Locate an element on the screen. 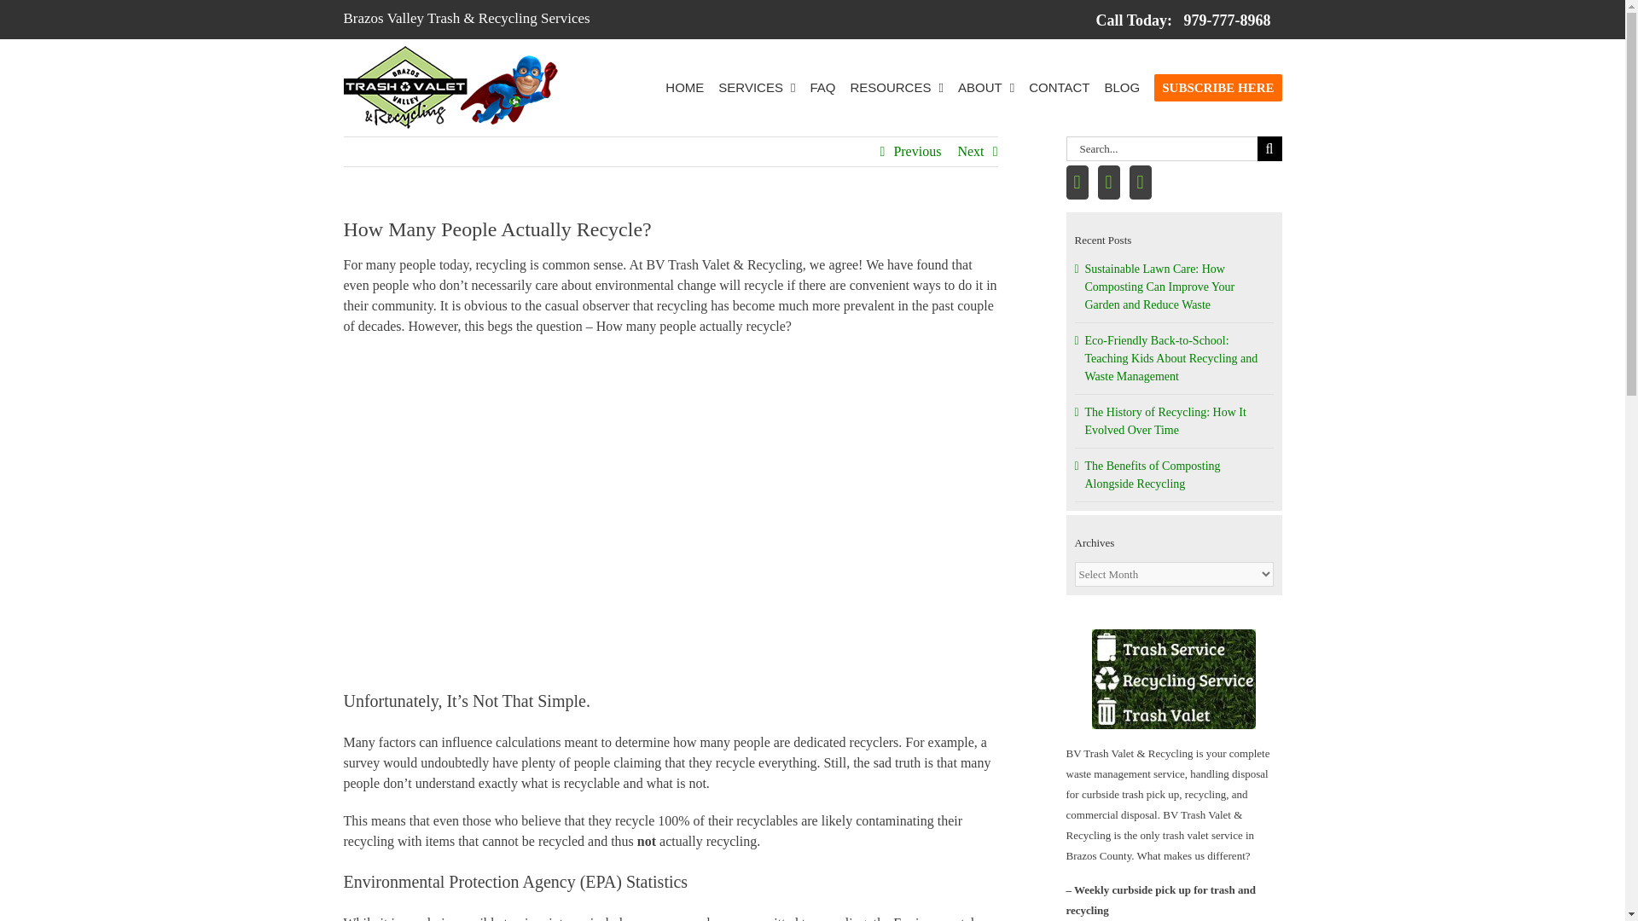 Image resolution: width=1638 pixels, height=921 pixels. Next is located at coordinates (970, 152).